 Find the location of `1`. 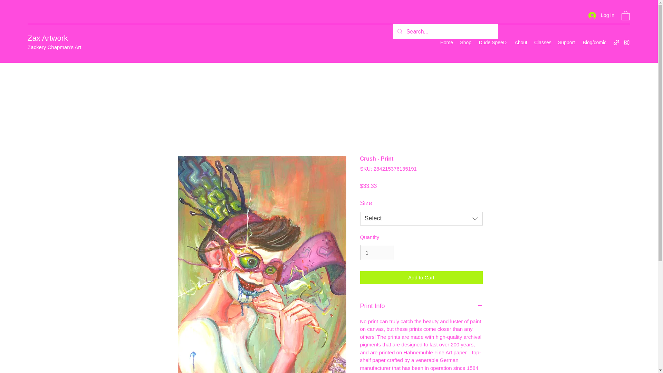

1 is located at coordinates (377, 252).